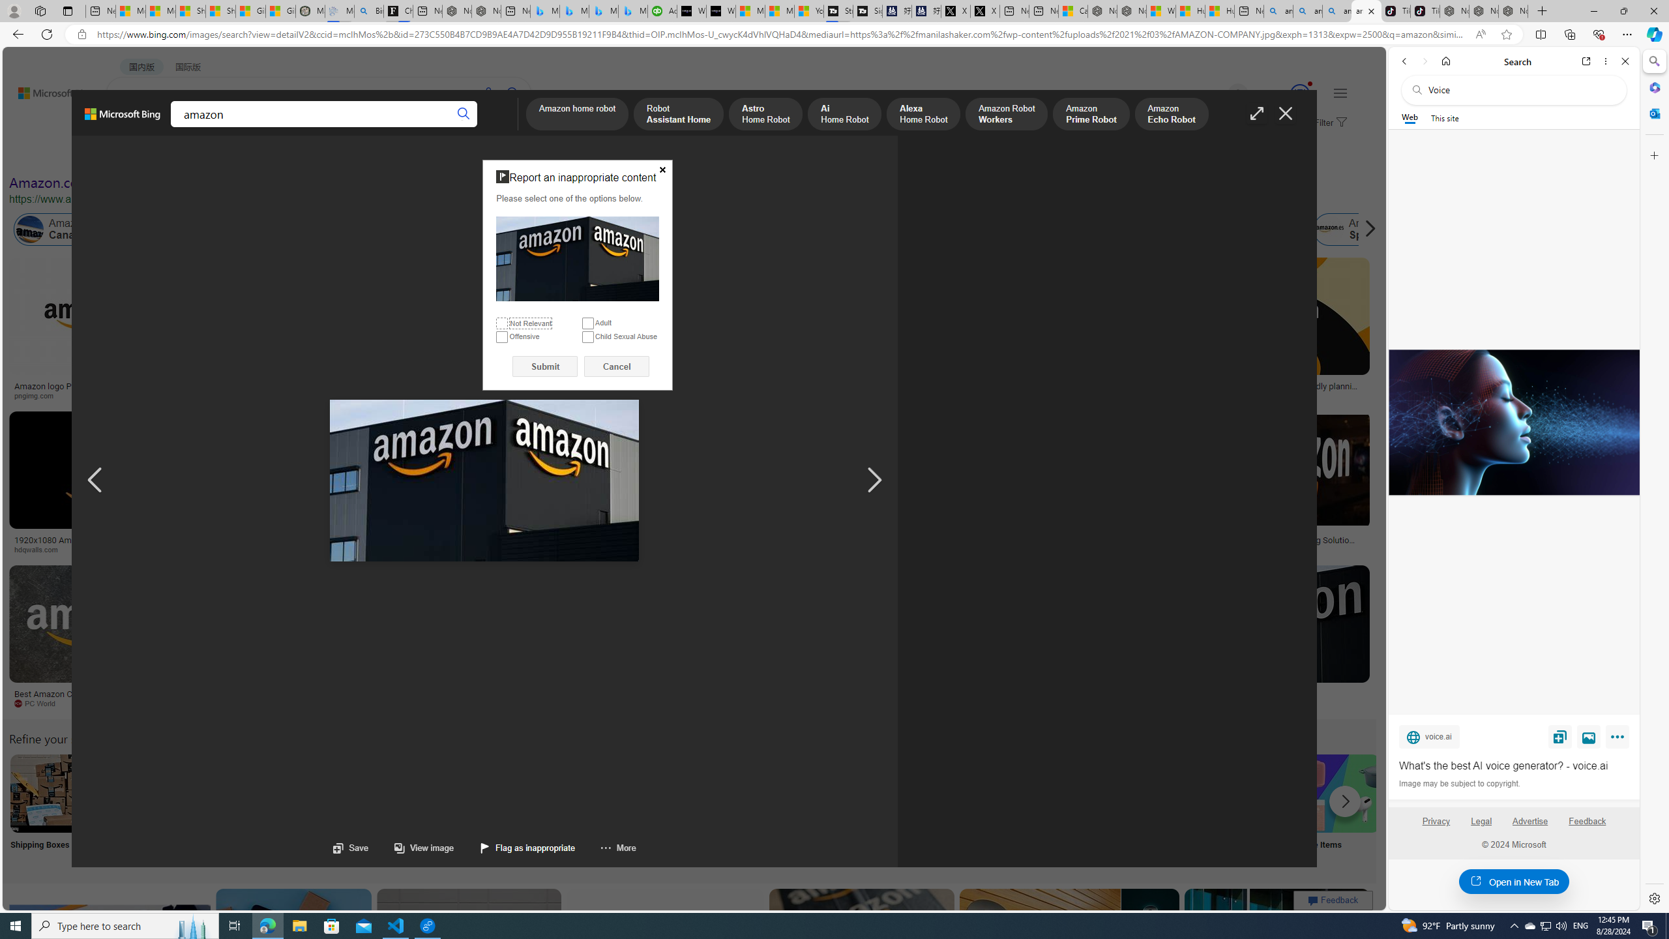 The height and width of the screenshot is (939, 1669). I want to click on 3d illustration of amazon logo 18779928 PNG, so click(1077, 544).